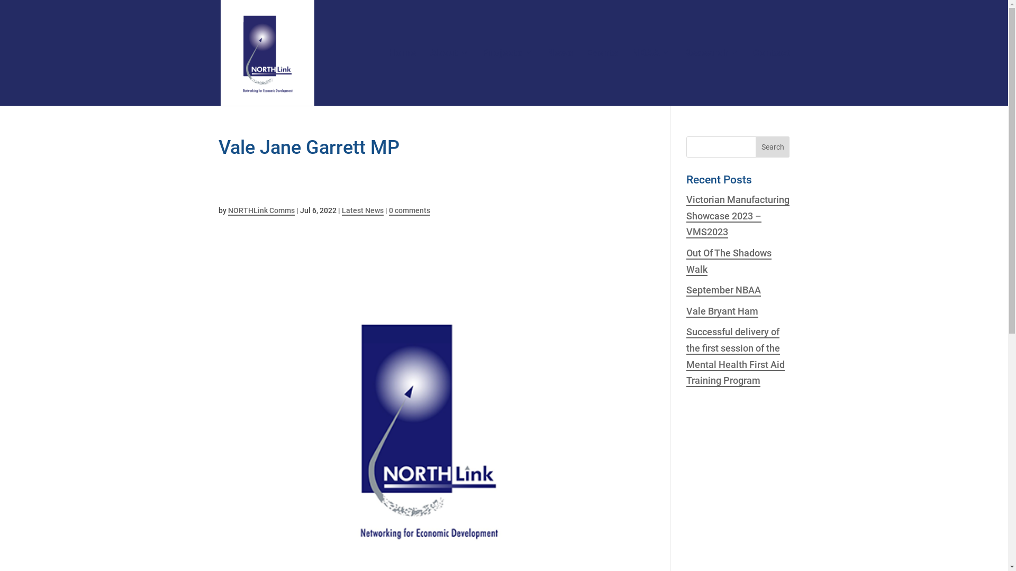  Describe the element at coordinates (771, 77) in the screenshot. I see `Contact` at that location.